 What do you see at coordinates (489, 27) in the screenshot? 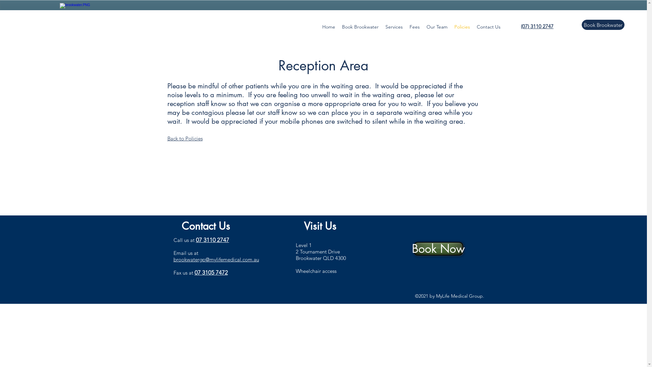
I see `Contact Us` at bounding box center [489, 27].